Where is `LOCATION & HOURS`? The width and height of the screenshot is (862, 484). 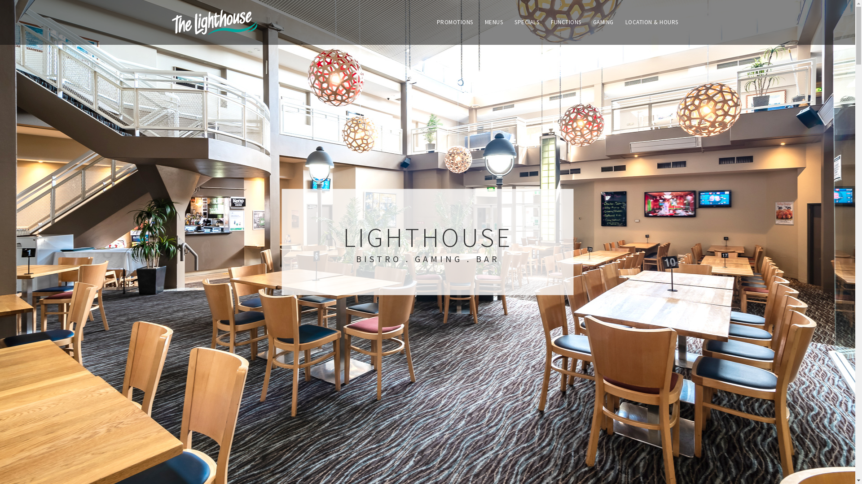
LOCATION & HOURS is located at coordinates (651, 22).